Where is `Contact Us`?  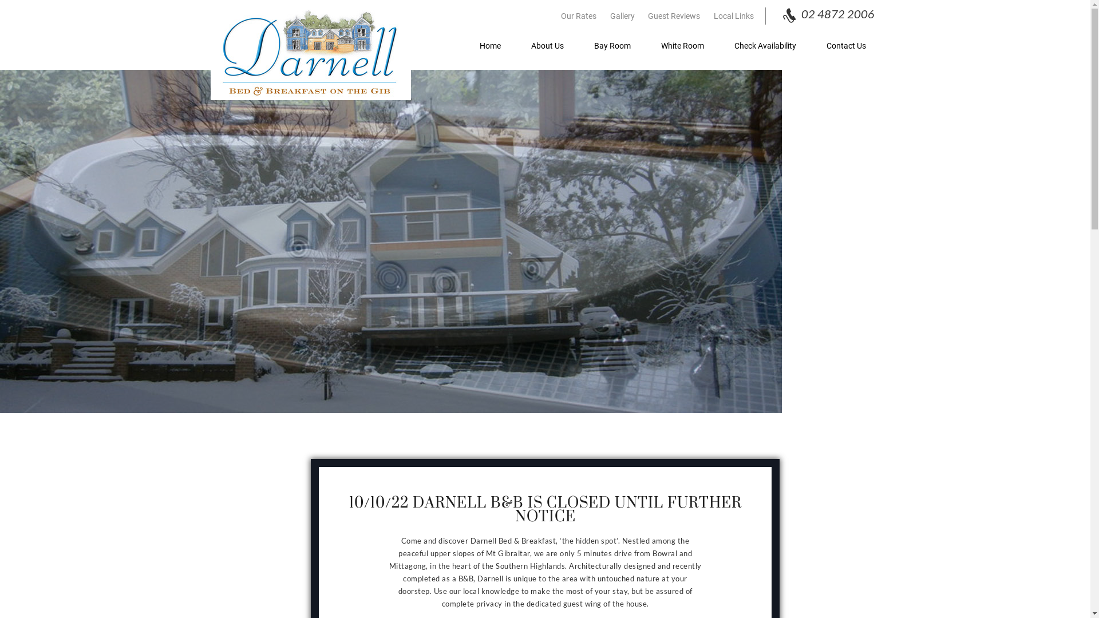 Contact Us is located at coordinates (846, 46).